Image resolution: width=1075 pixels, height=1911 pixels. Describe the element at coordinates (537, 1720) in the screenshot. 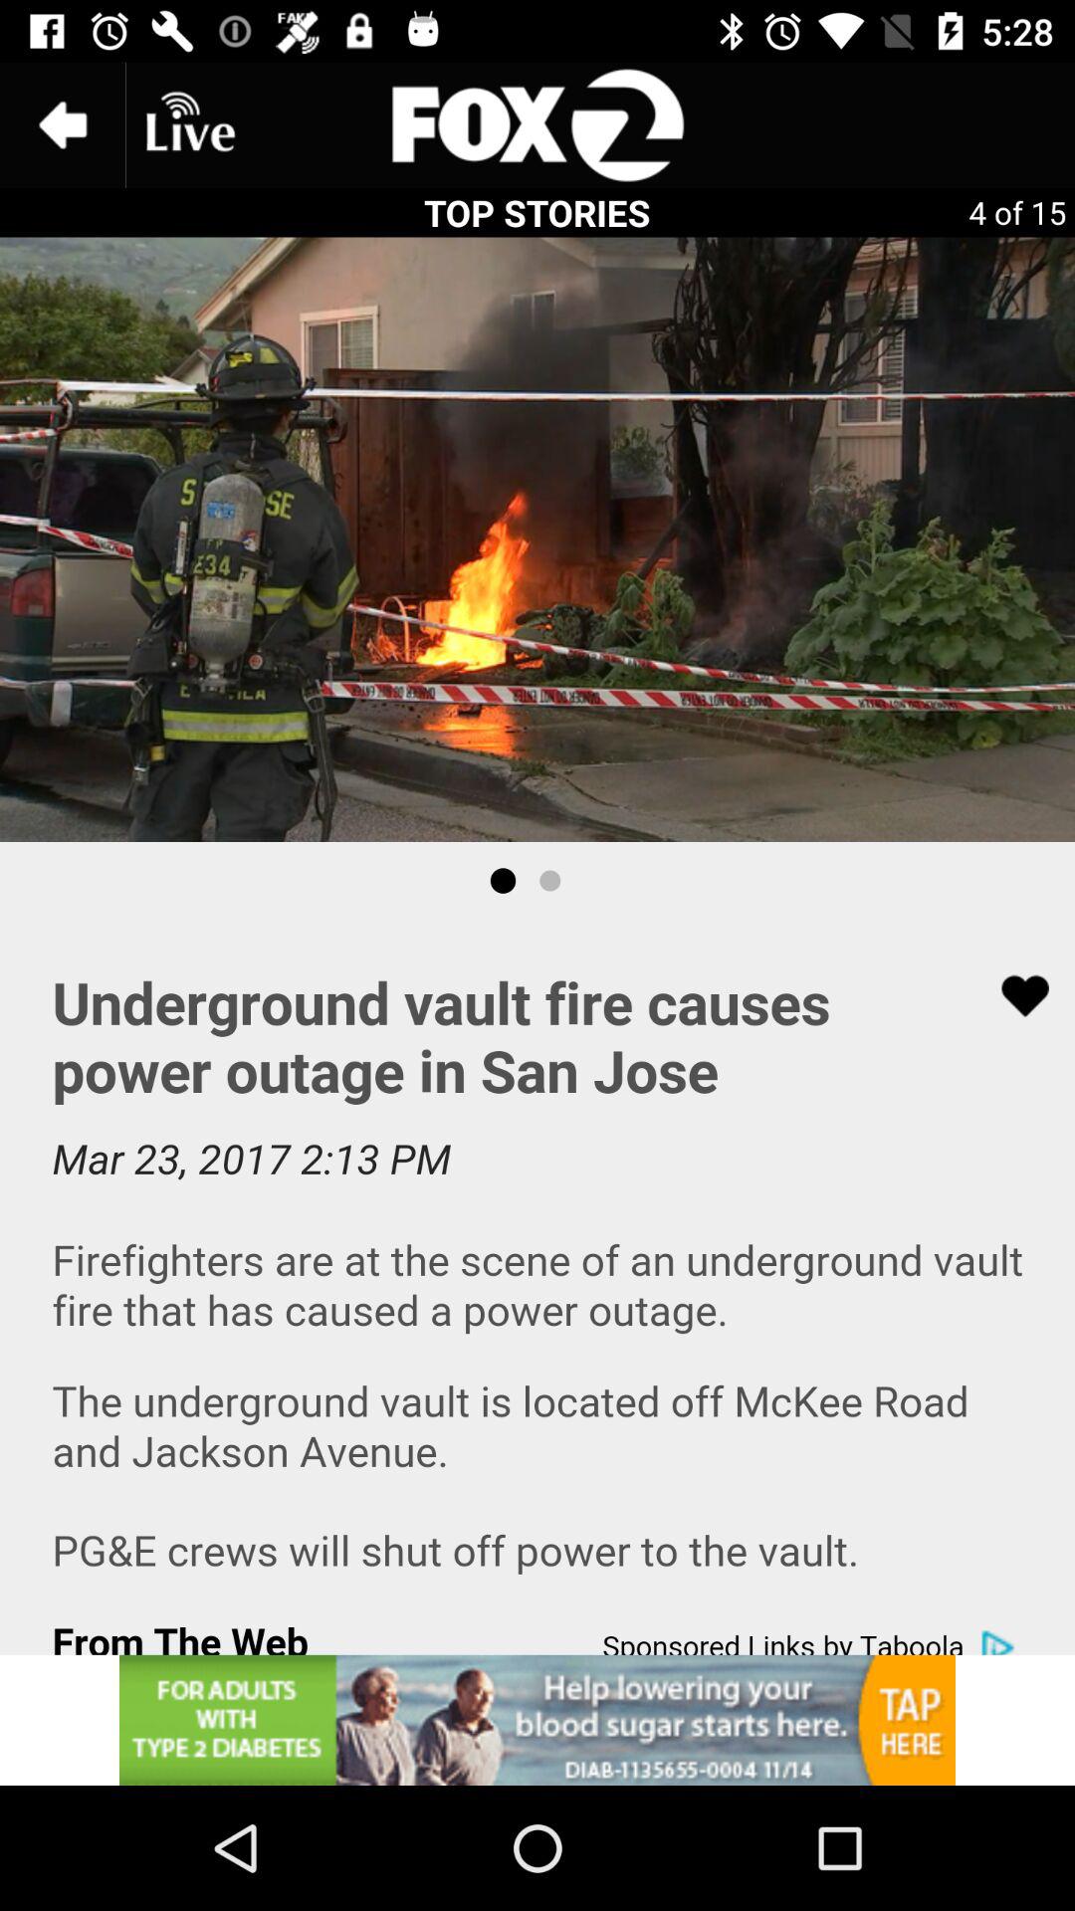

I see `blood sugar advertisement` at that location.